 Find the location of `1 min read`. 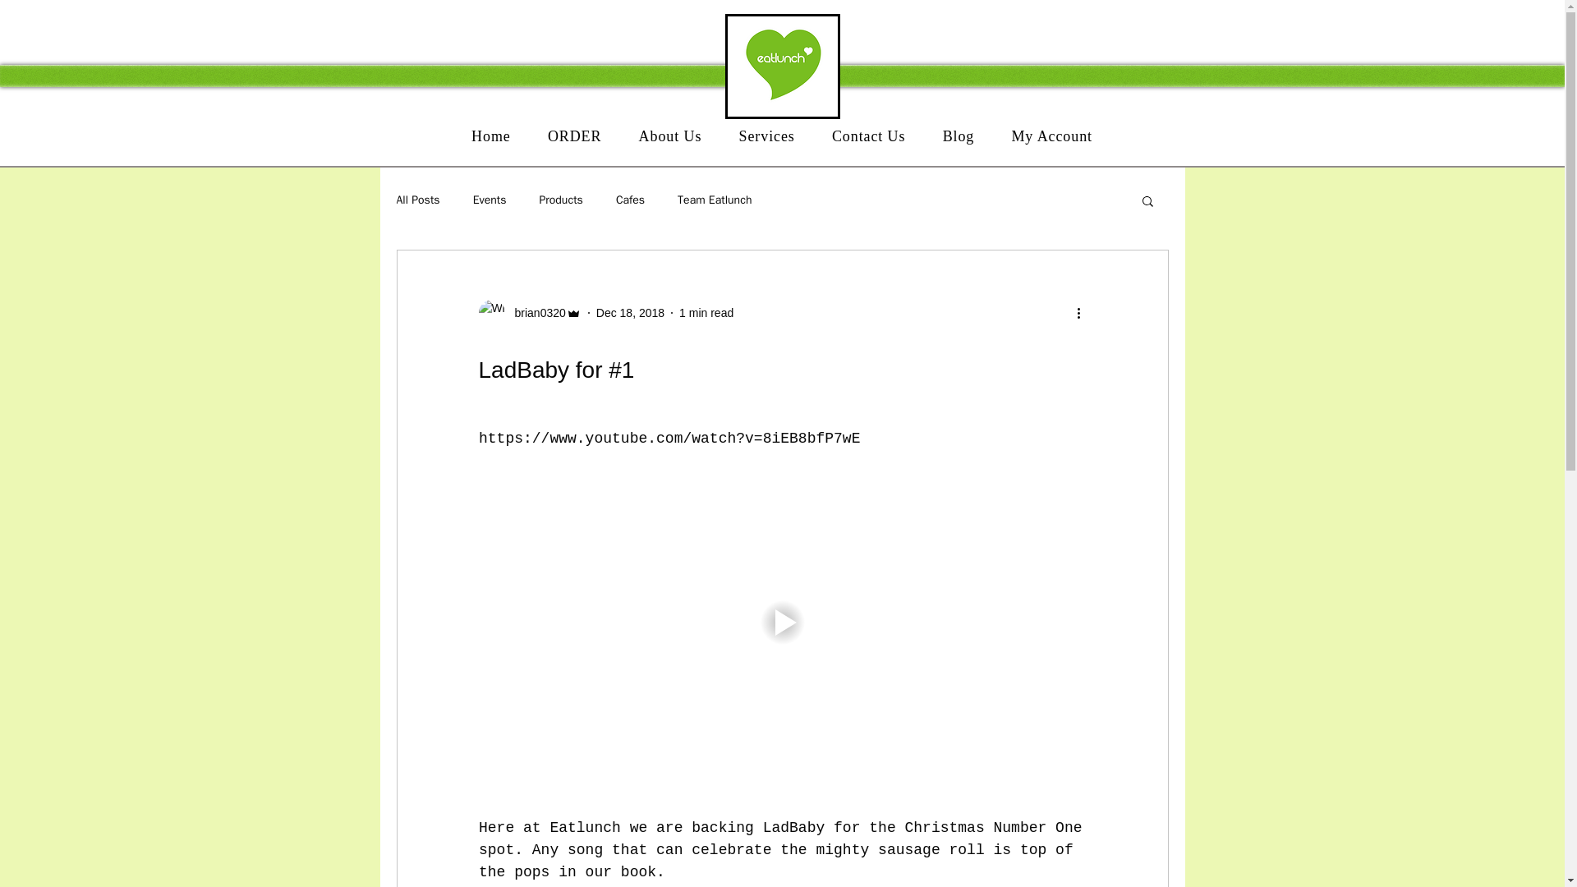

1 min read is located at coordinates (706, 311).